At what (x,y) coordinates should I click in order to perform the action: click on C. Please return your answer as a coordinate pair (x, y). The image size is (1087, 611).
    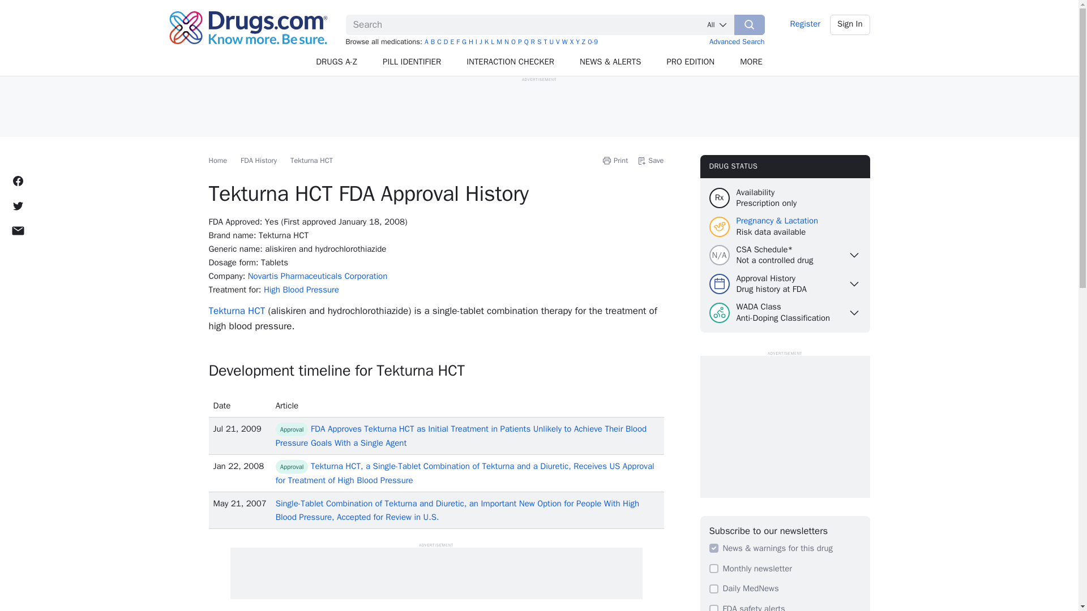
    Looking at the image, I should click on (439, 42).